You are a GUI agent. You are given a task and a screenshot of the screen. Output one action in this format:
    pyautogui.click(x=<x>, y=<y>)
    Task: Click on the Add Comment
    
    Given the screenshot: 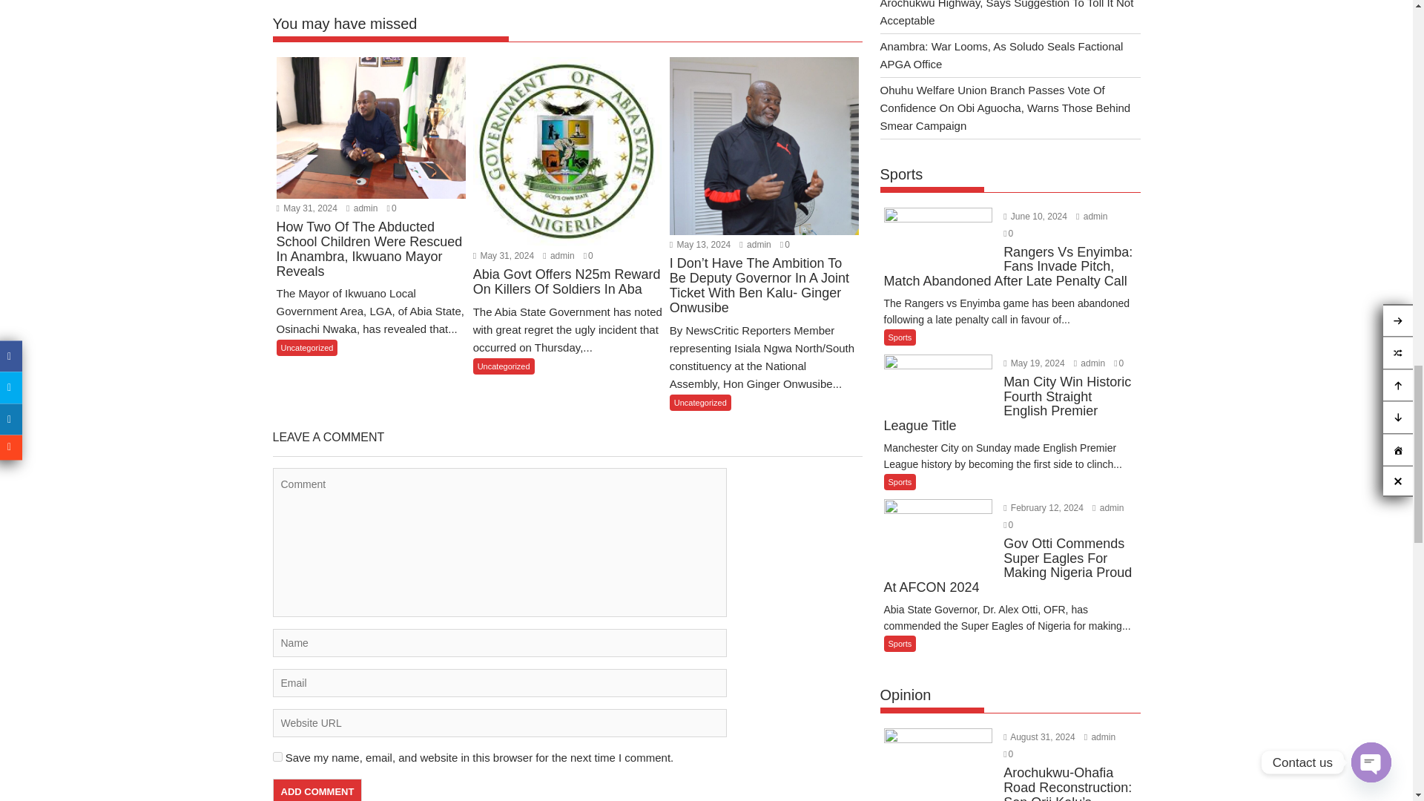 What is the action you would take?
    pyautogui.click(x=317, y=789)
    